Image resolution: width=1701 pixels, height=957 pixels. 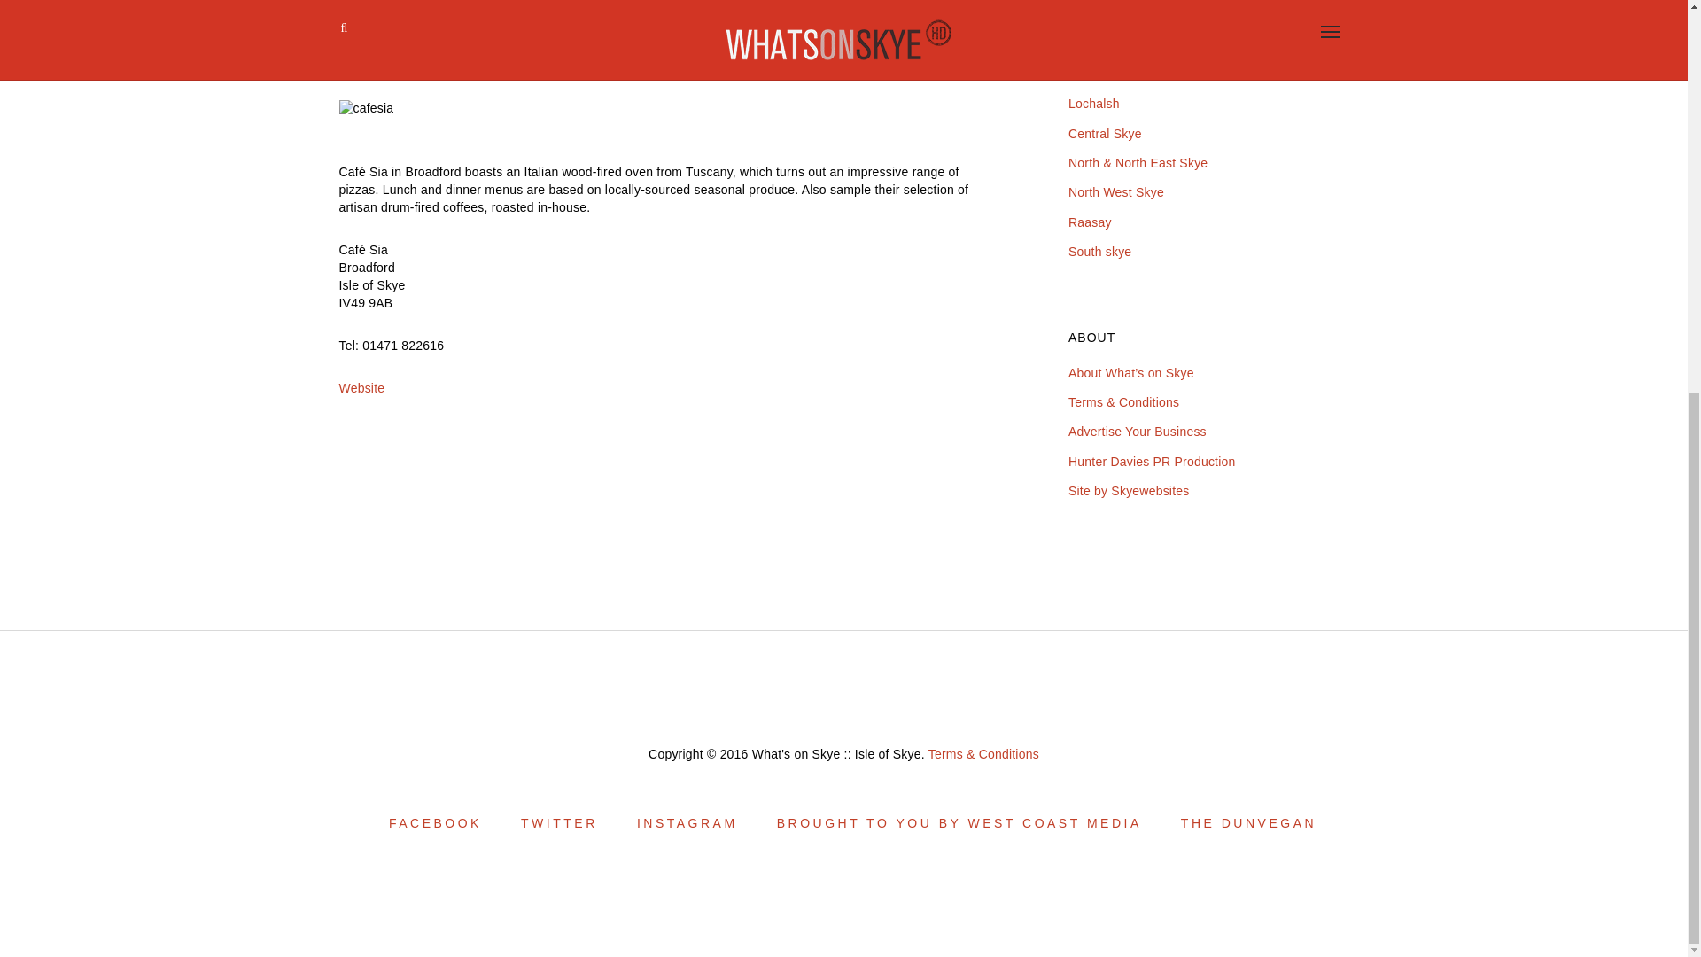 I want to click on Lochalsh, so click(x=1093, y=104).